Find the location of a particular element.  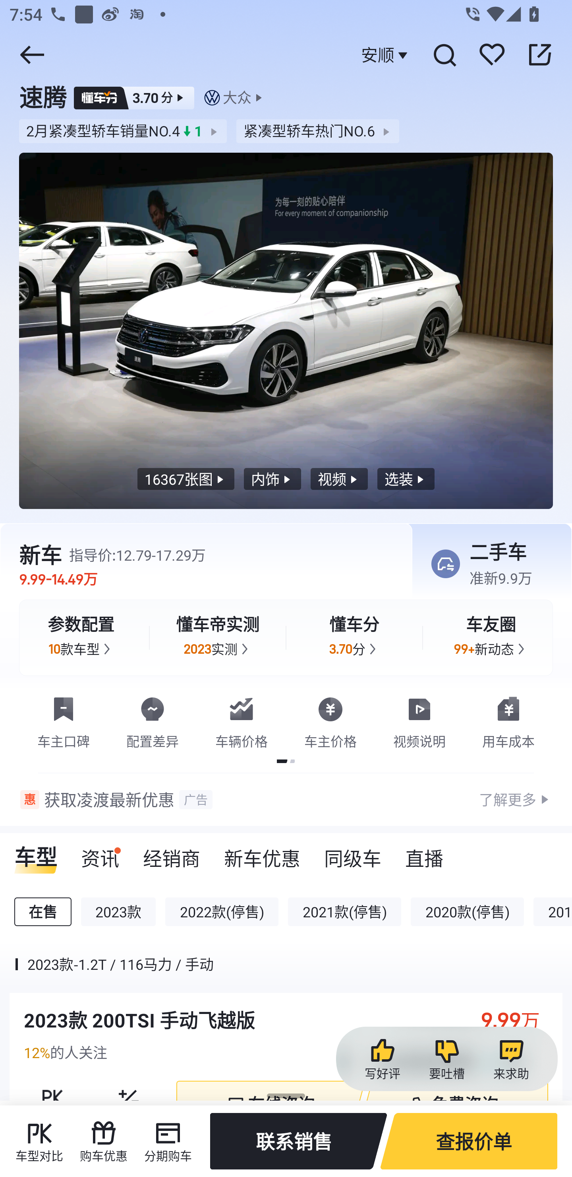

分期购车 is located at coordinates (168, 1141).